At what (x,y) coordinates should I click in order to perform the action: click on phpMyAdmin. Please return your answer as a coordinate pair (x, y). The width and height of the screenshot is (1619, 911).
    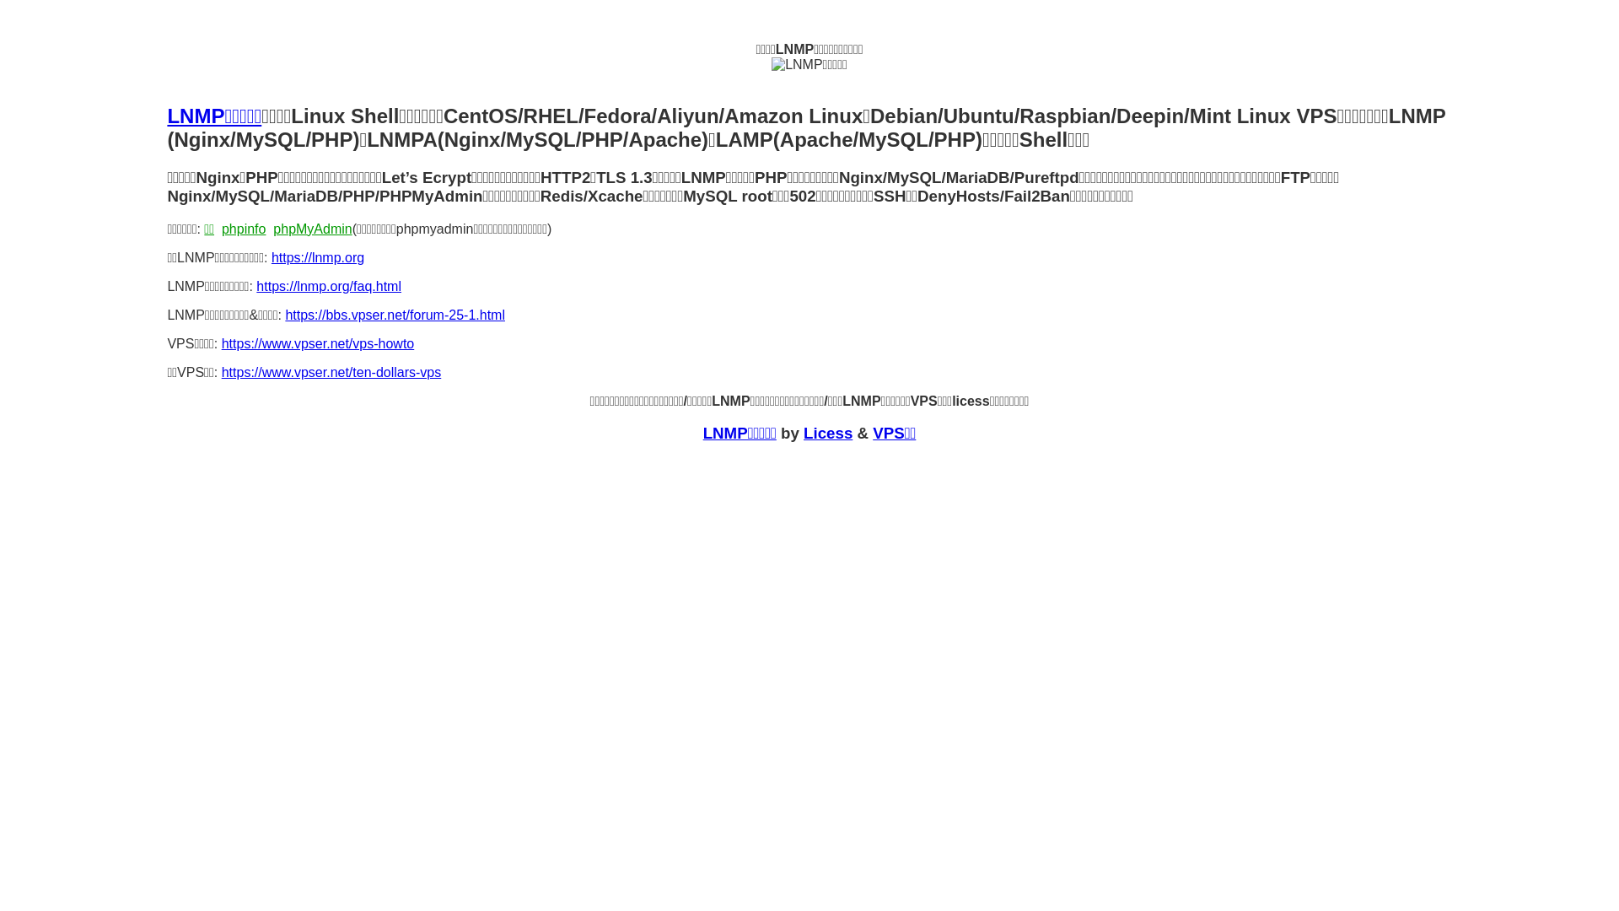
    Looking at the image, I should click on (312, 229).